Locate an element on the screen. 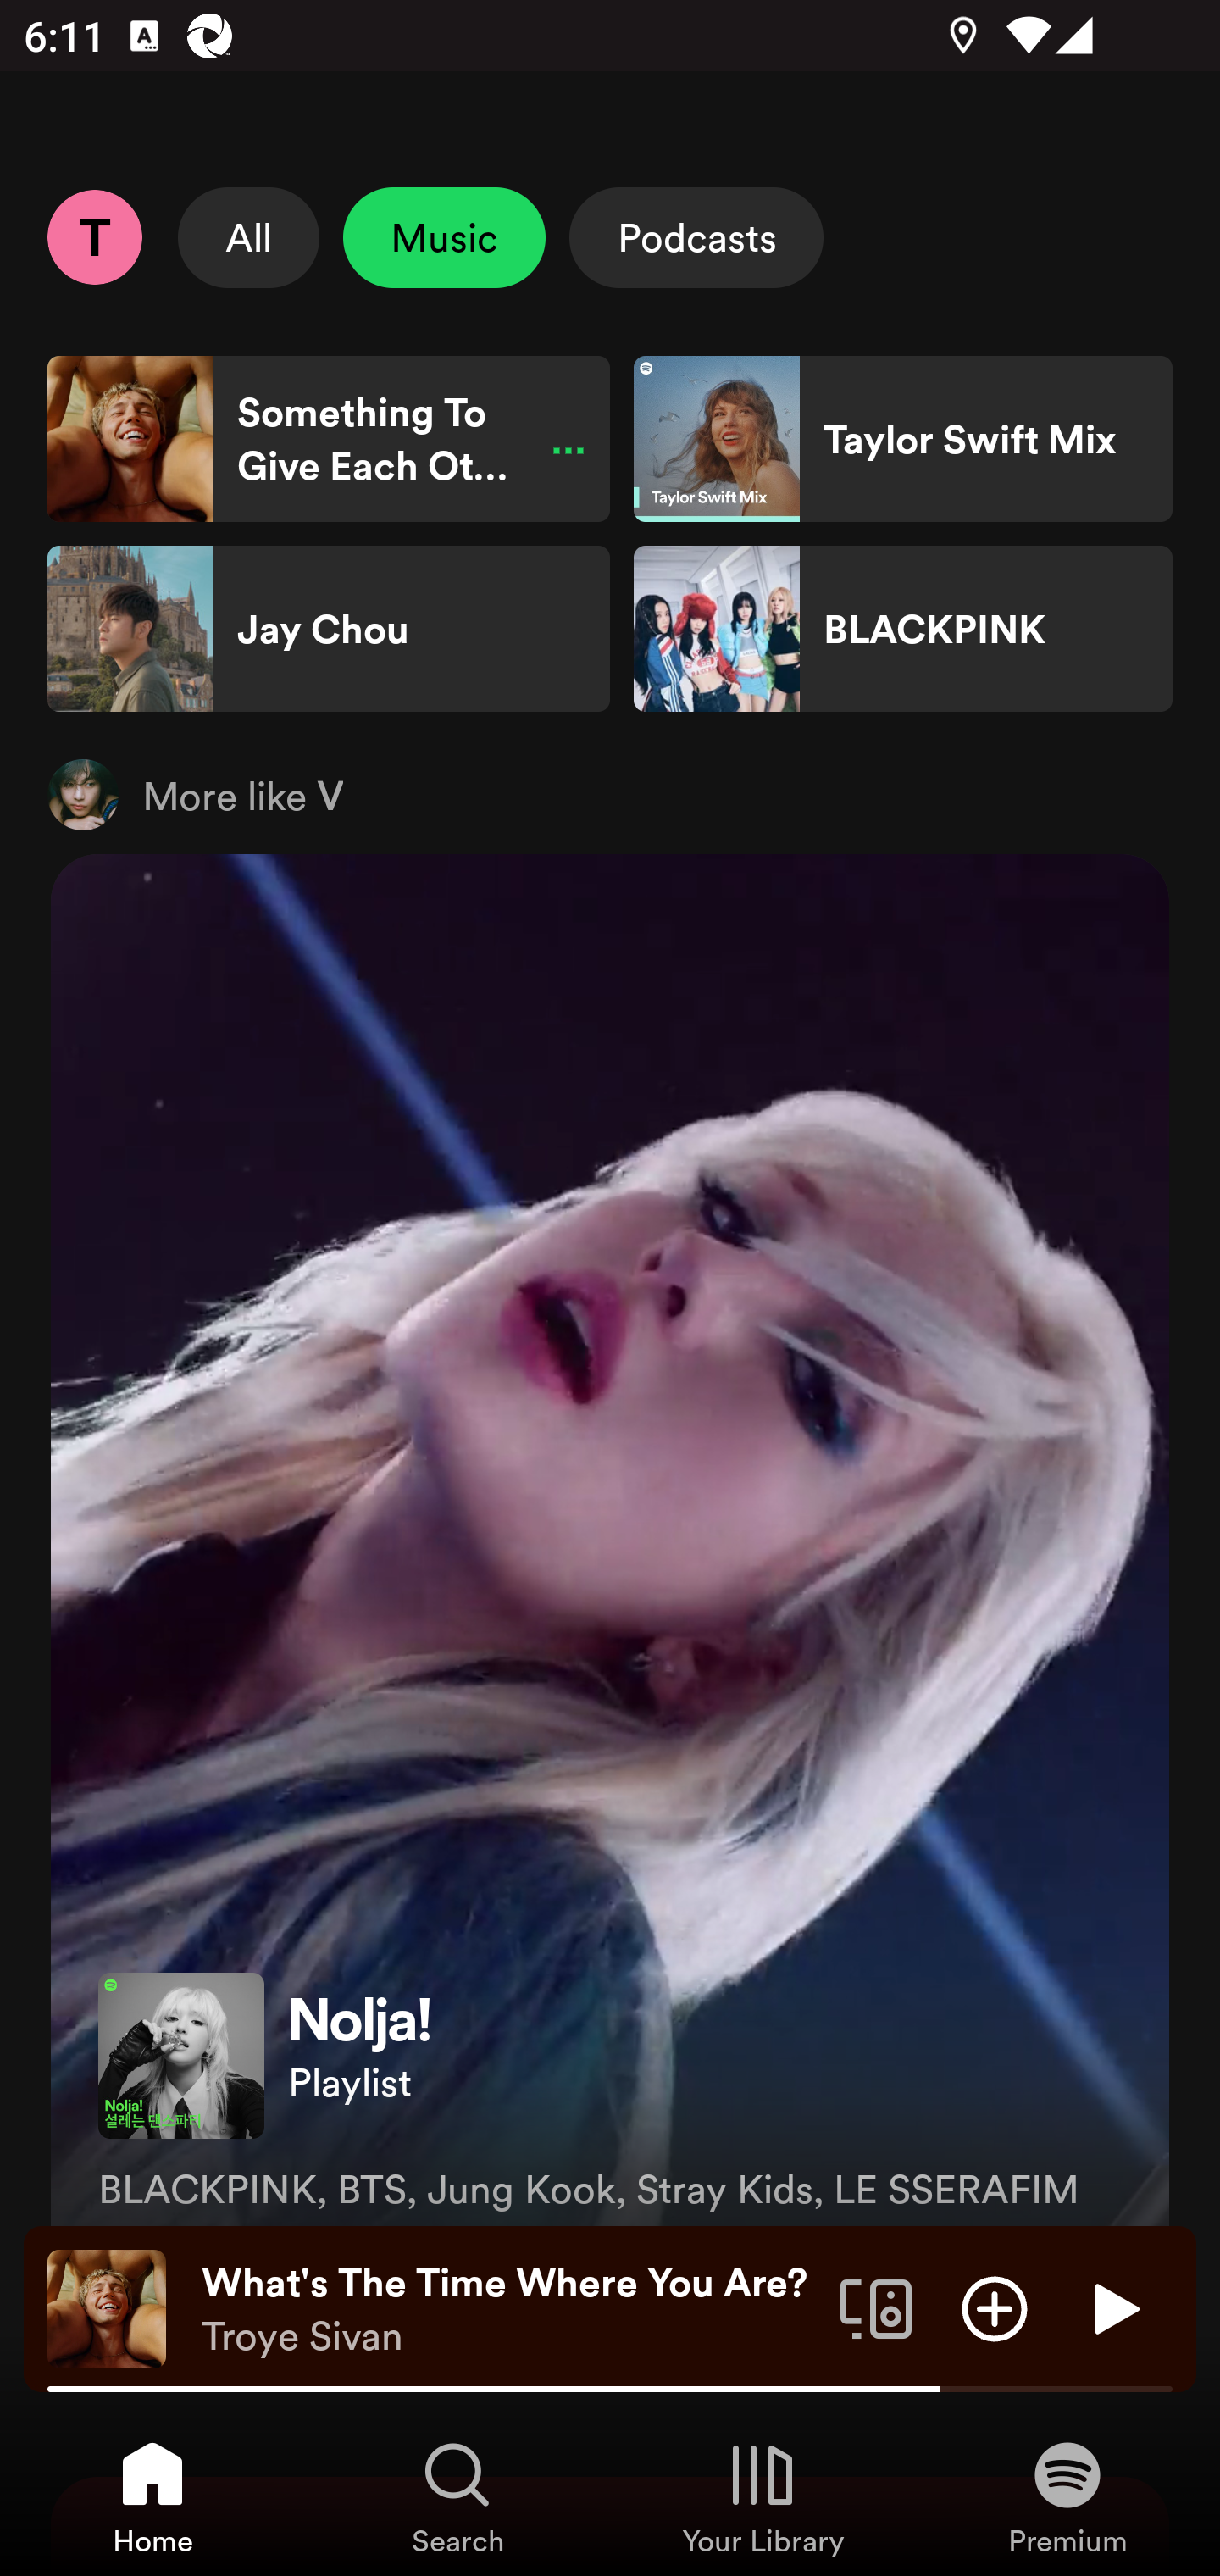  Connect to a device. Opens the devices menu is located at coordinates (876, 2307).